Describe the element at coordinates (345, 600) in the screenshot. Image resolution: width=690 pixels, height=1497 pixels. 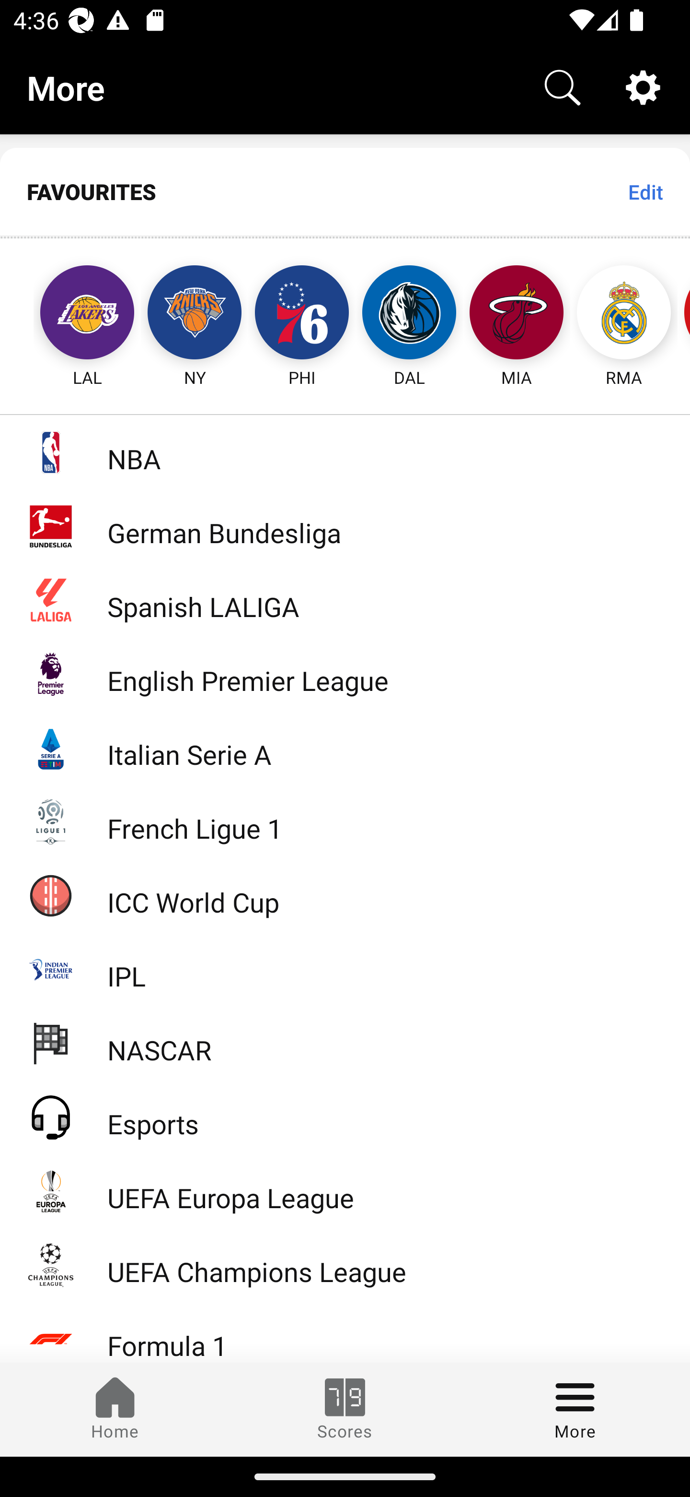
I see `Spanish LALIGA` at that location.